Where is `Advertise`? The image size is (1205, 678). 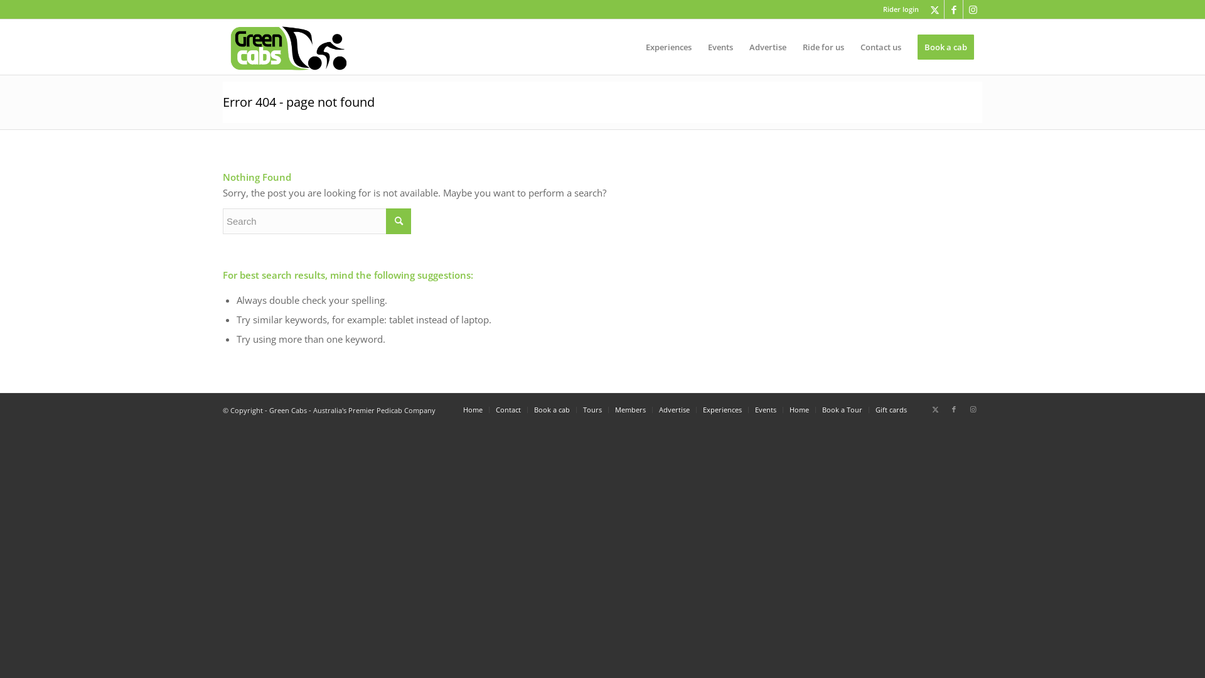 Advertise is located at coordinates (674, 409).